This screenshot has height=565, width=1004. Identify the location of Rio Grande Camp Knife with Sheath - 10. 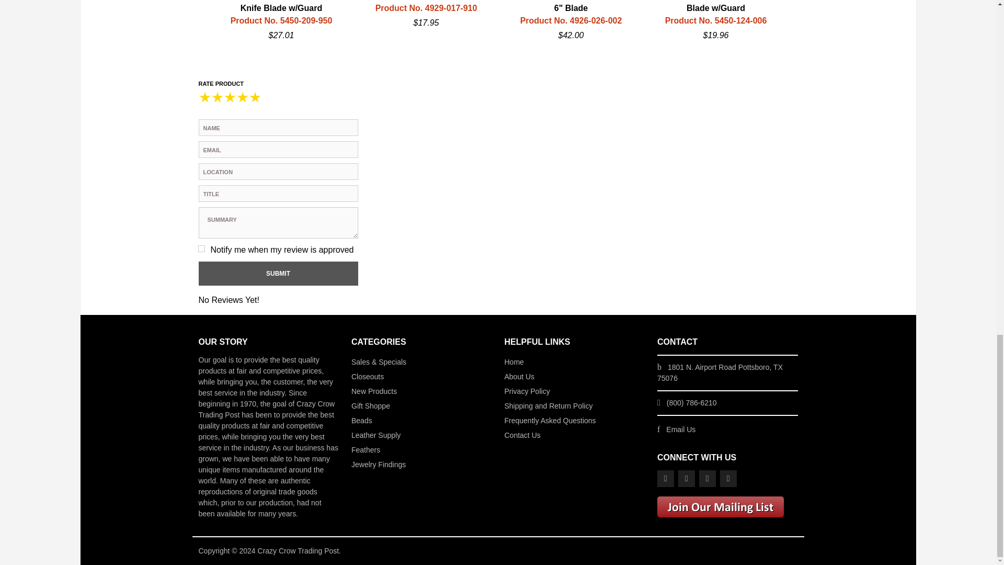
(136, 21).